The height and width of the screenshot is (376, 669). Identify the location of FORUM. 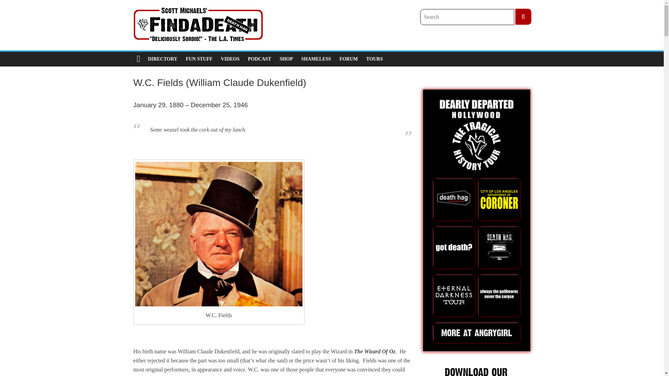
(348, 59).